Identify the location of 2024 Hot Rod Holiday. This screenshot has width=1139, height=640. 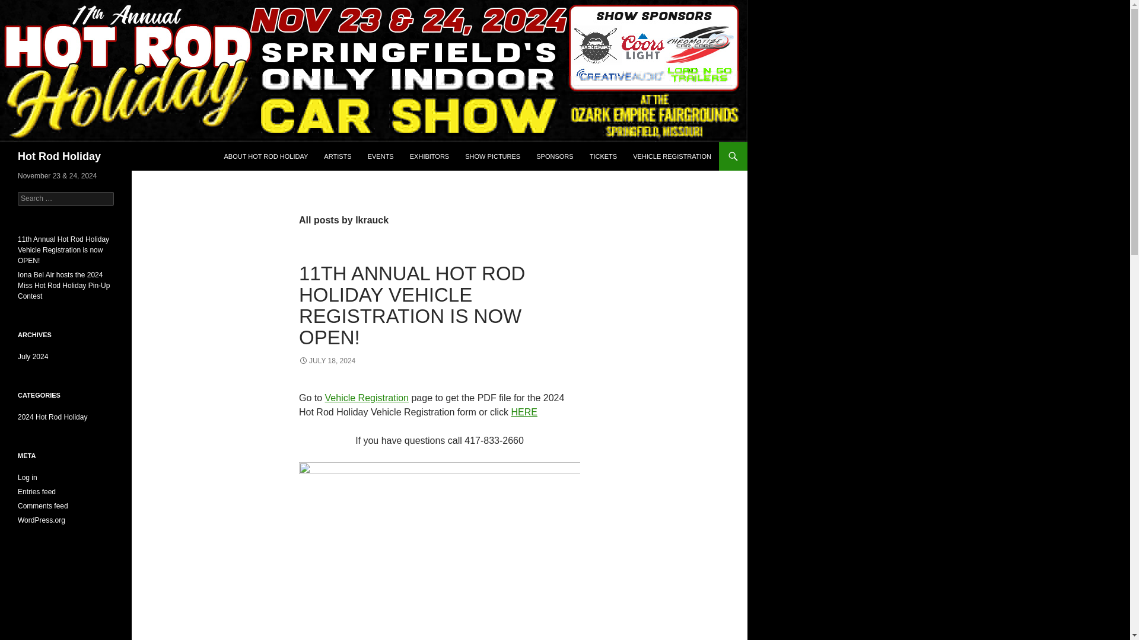
(52, 417).